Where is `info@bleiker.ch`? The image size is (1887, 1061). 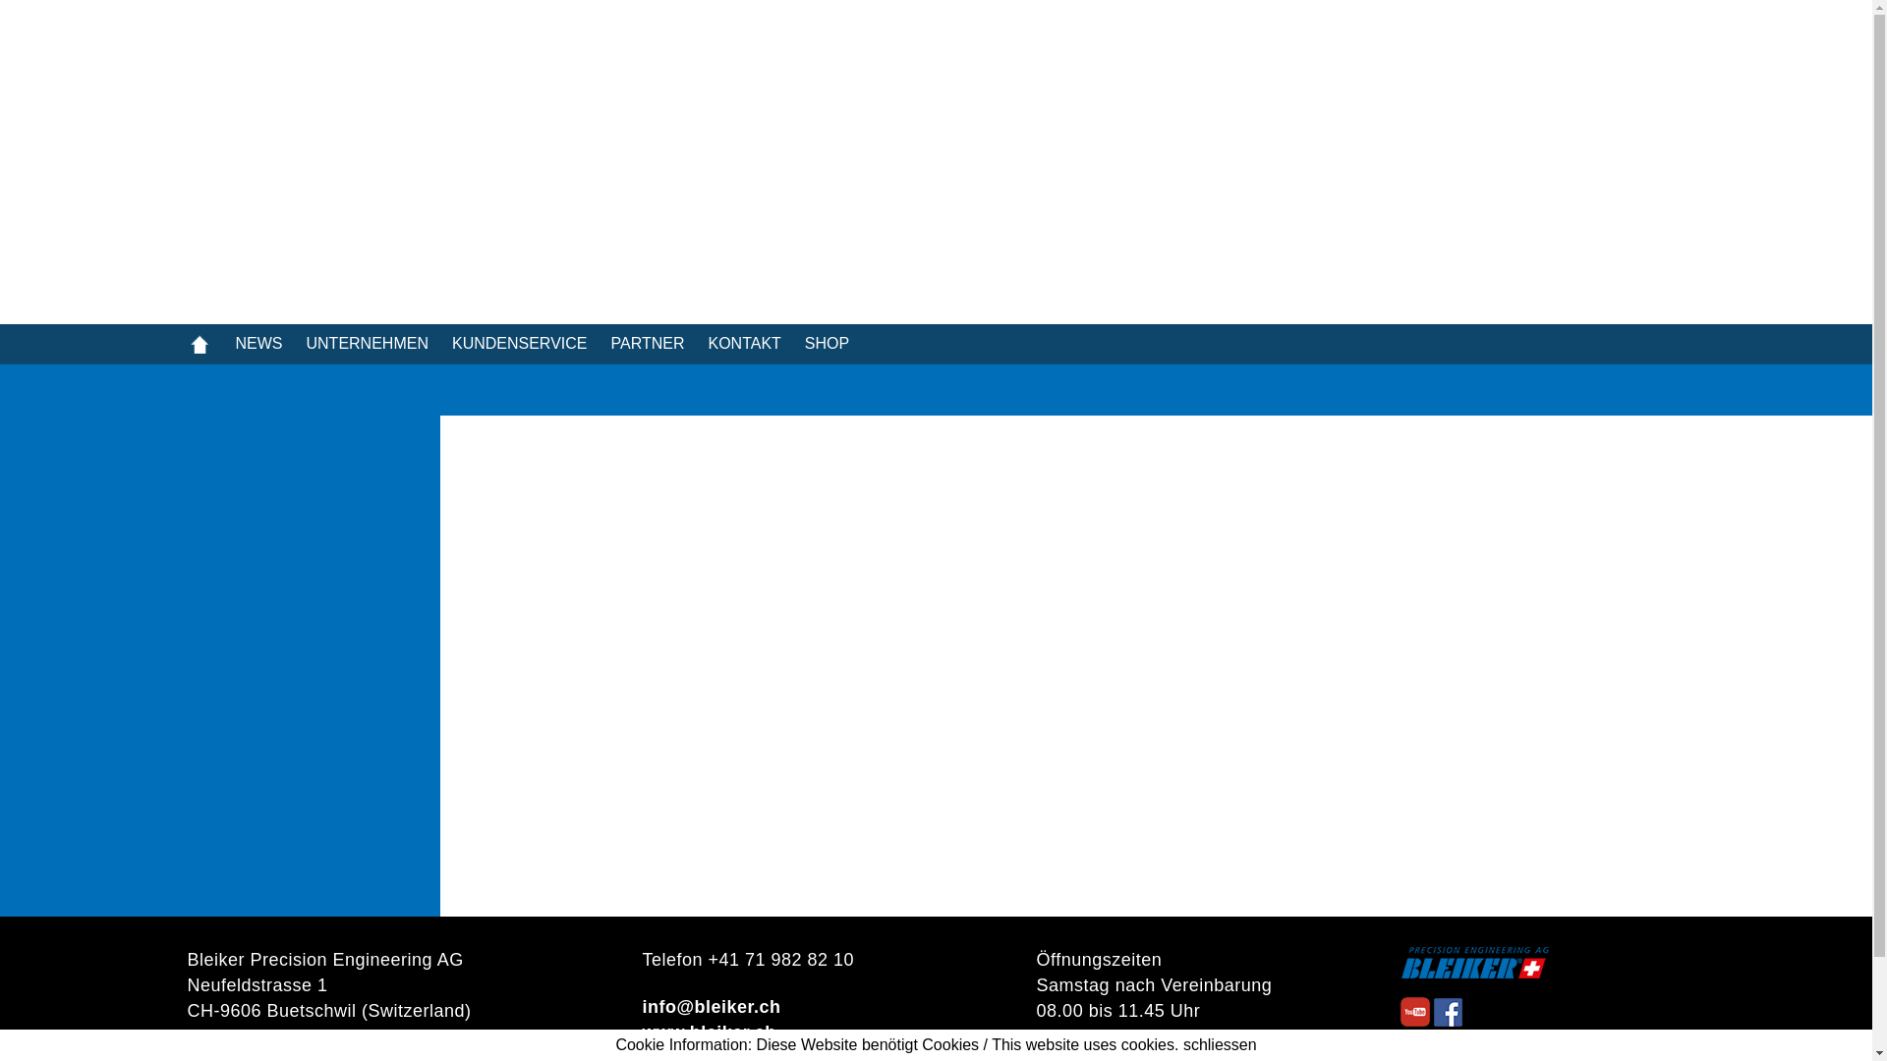
info@bleiker.ch is located at coordinates (712, 1008).